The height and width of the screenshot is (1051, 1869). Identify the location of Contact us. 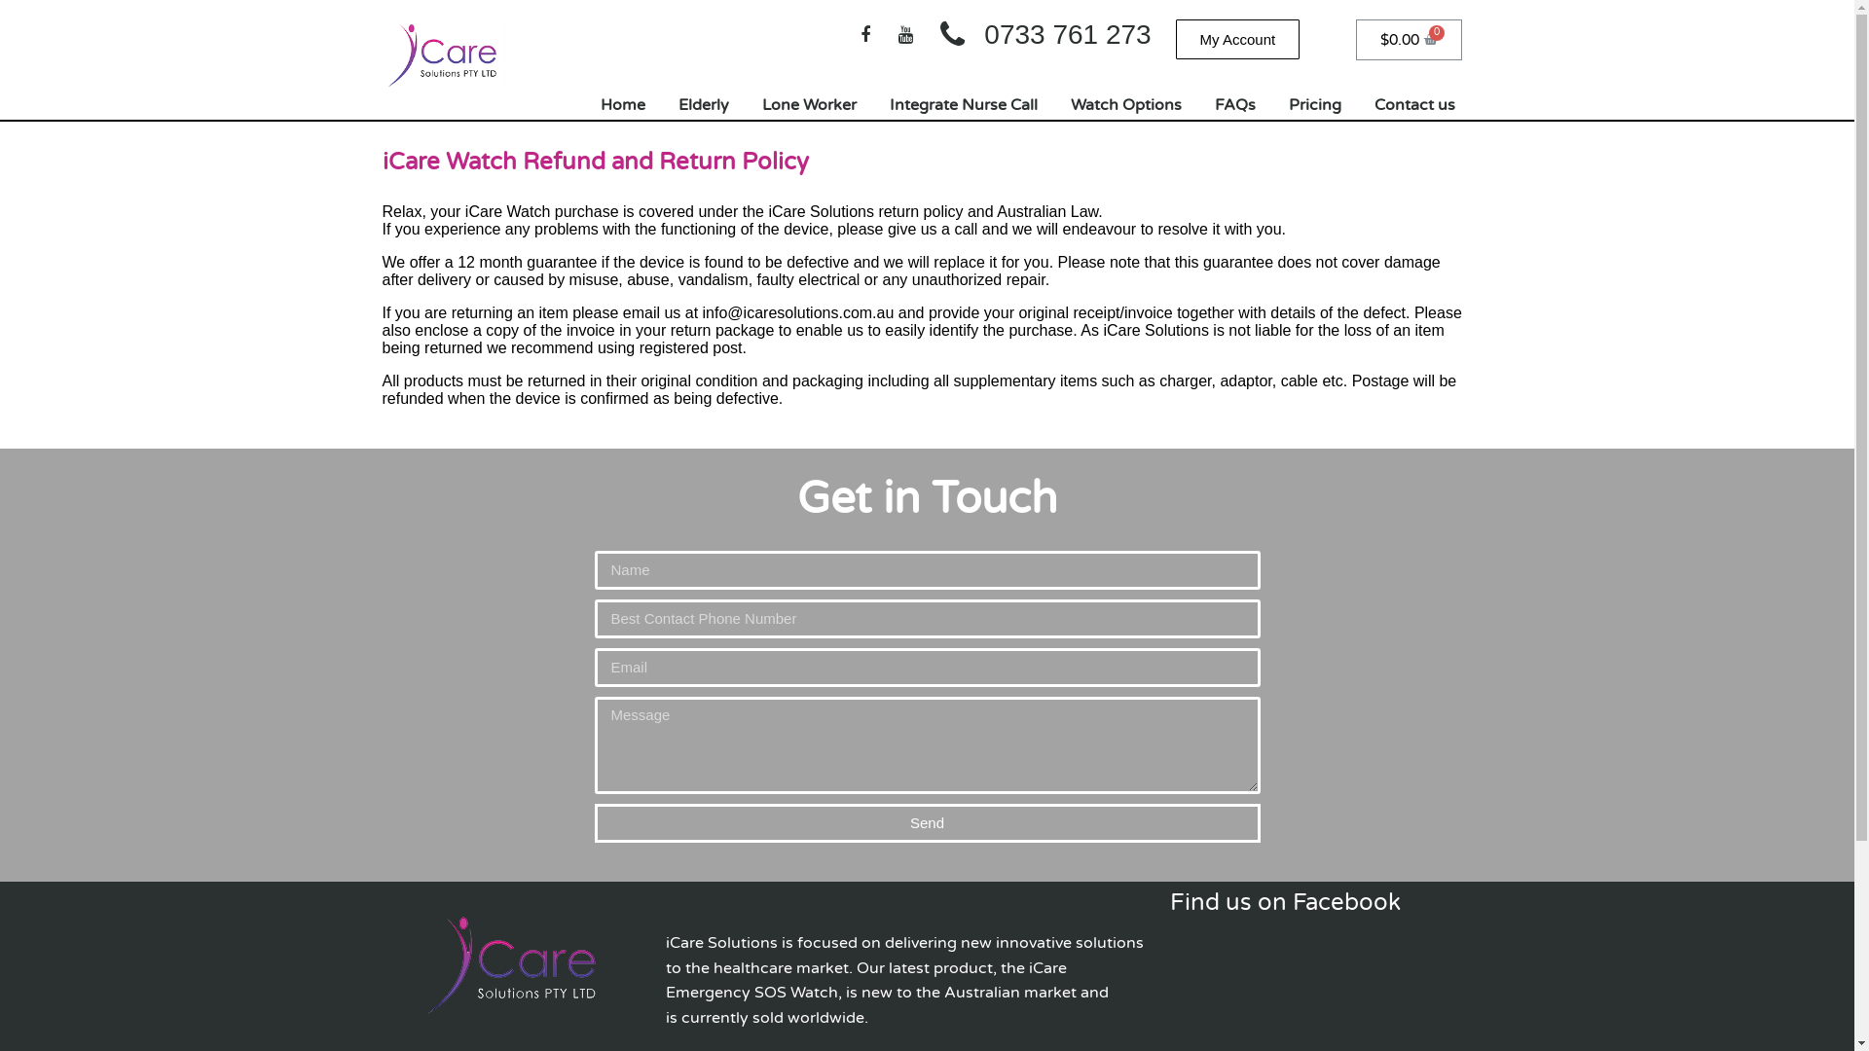
(1415, 105).